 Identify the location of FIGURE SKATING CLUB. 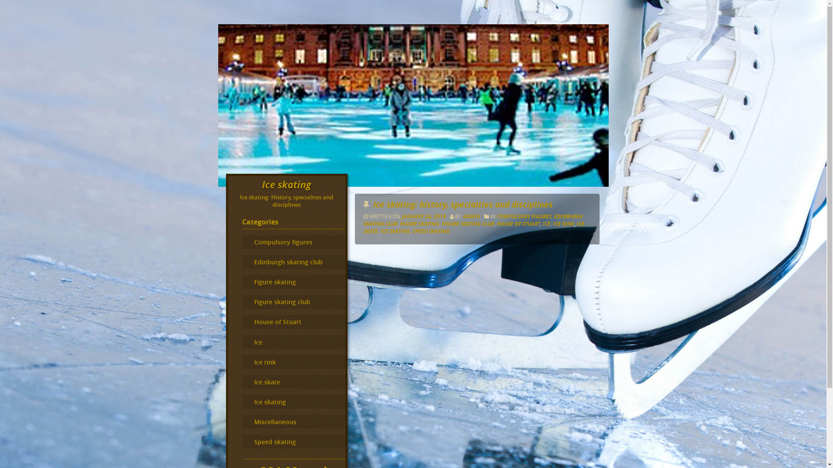
(468, 224).